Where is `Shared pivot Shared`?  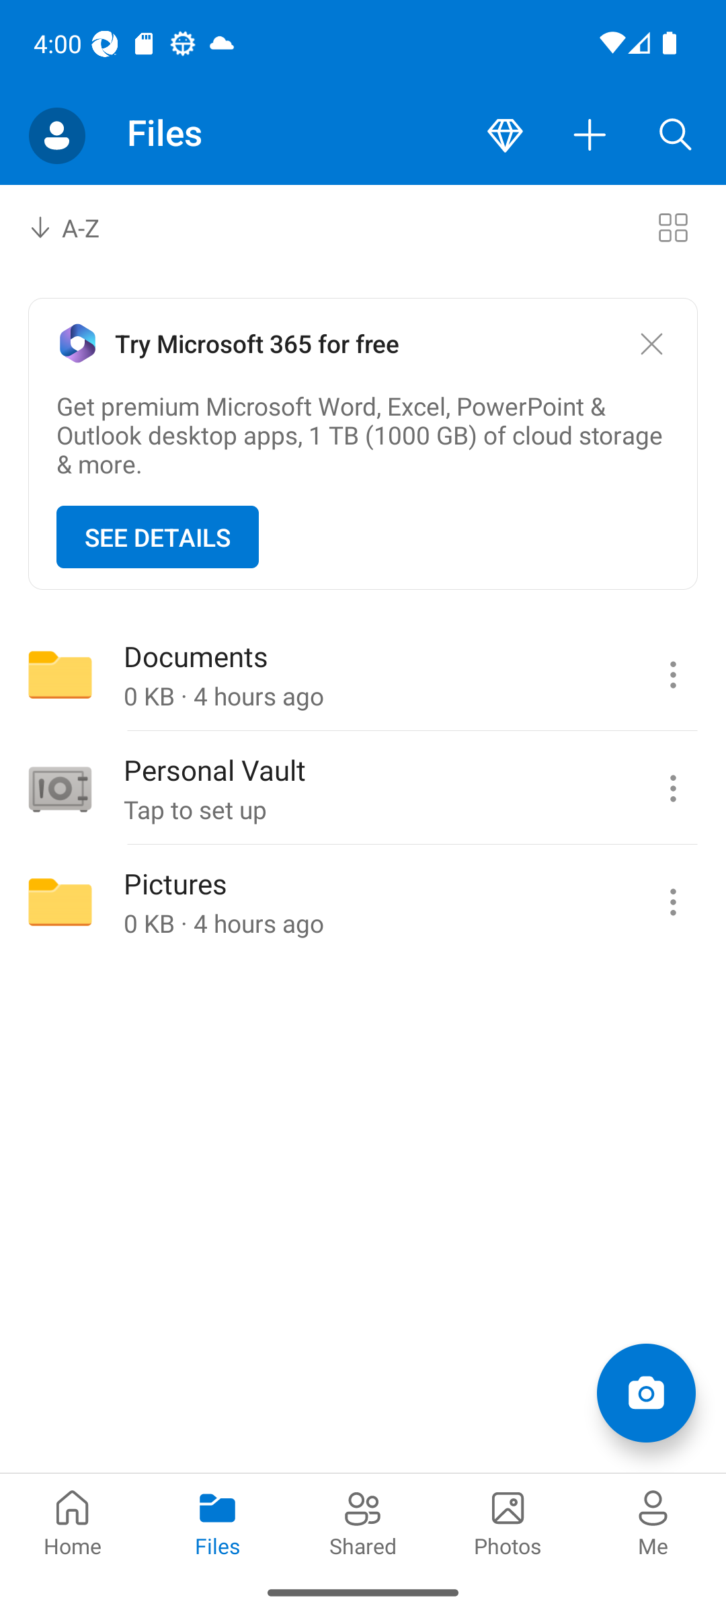
Shared pivot Shared is located at coordinates (363, 1521).